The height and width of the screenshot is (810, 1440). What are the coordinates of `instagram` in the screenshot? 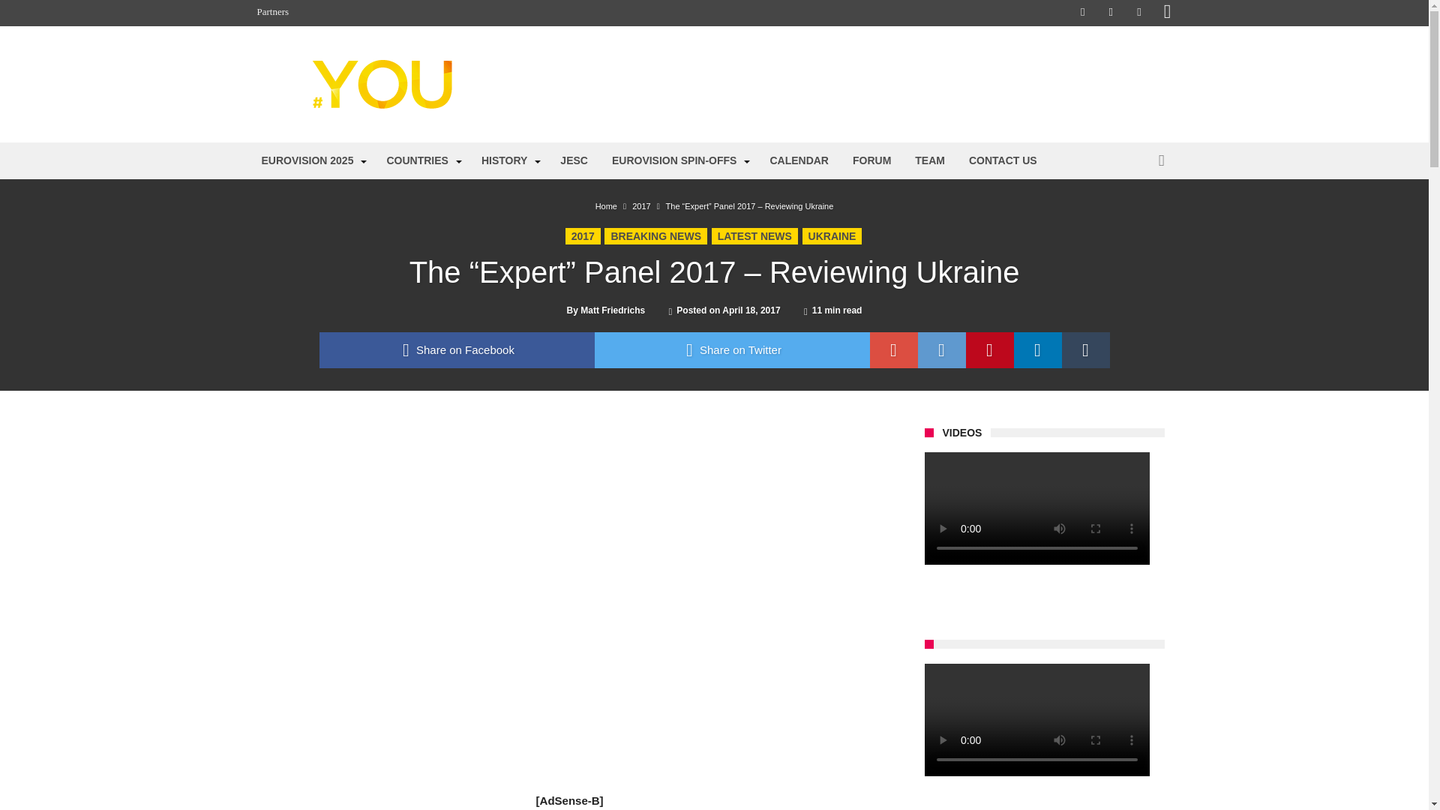 It's located at (1167, 13).